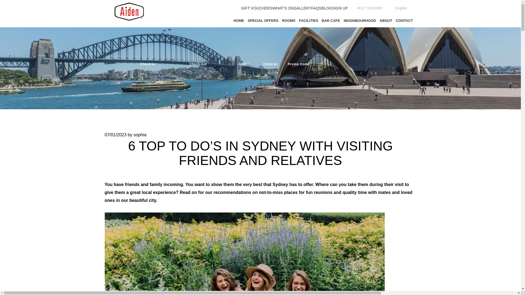  What do you see at coordinates (316, 8) in the screenshot?
I see `FAQS` at bounding box center [316, 8].